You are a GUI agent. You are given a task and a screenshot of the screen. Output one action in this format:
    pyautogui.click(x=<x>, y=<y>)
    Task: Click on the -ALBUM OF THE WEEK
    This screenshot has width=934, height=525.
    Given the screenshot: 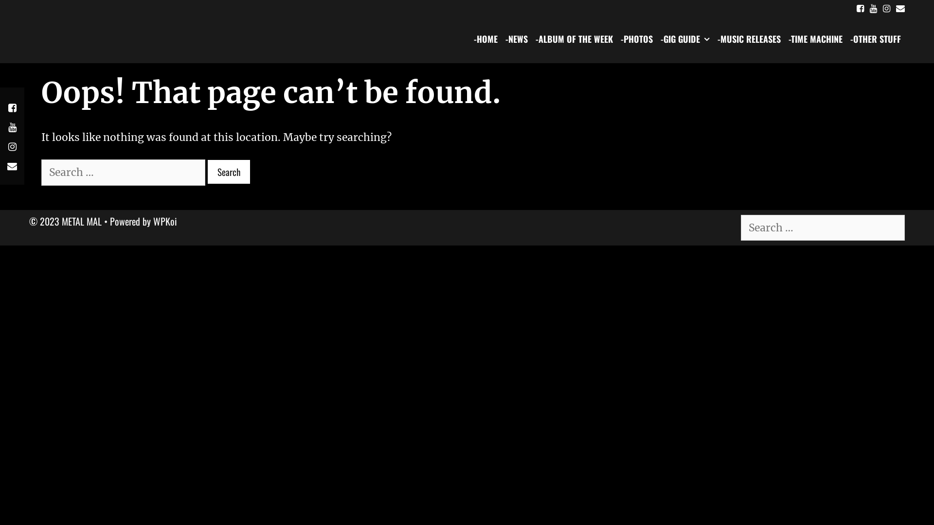 What is the action you would take?
    pyautogui.click(x=574, y=39)
    